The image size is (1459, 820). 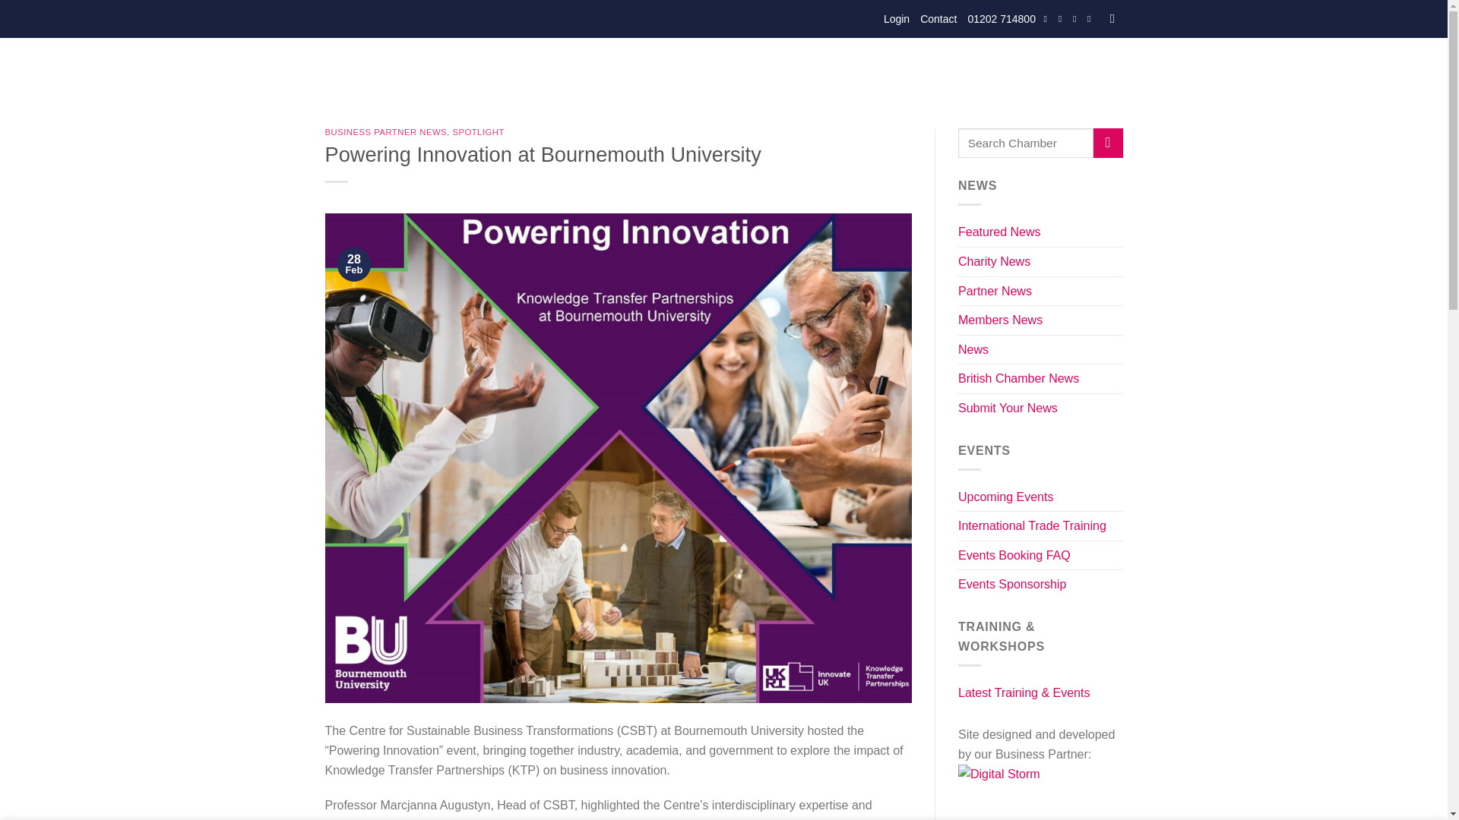 What do you see at coordinates (560, 71) in the screenshot?
I see `About` at bounding box center [560, 71].